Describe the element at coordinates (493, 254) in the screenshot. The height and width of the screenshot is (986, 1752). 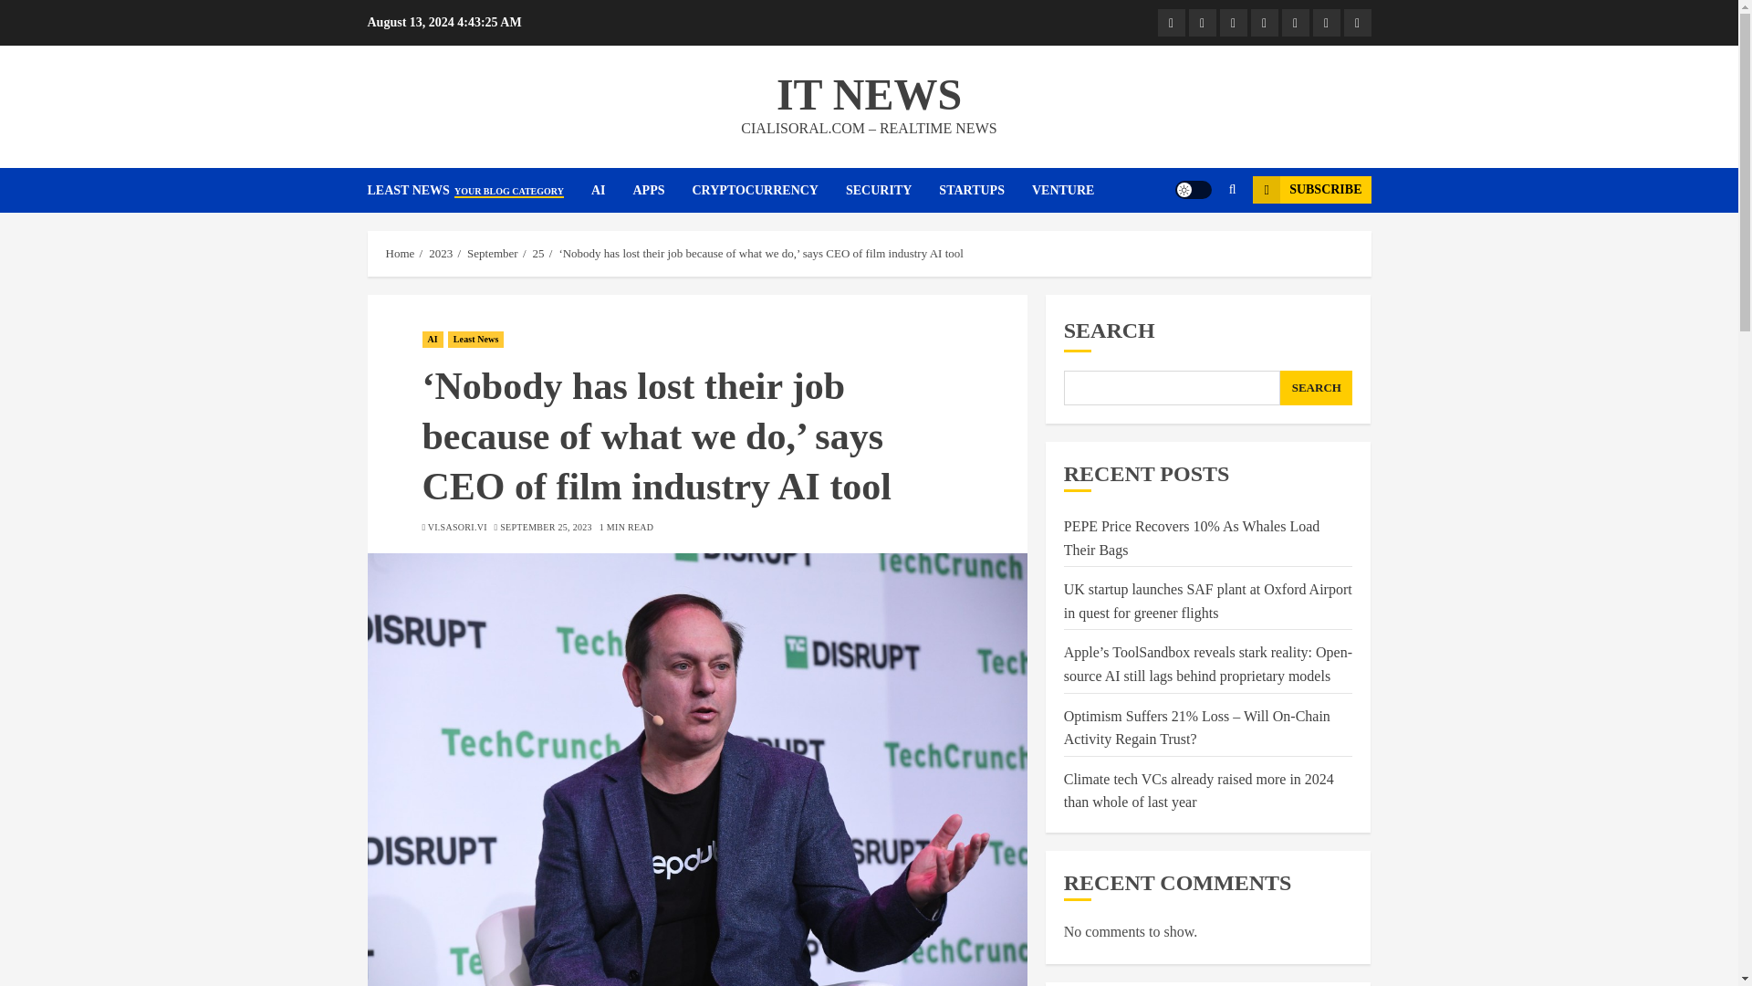
I see `September` at that location.